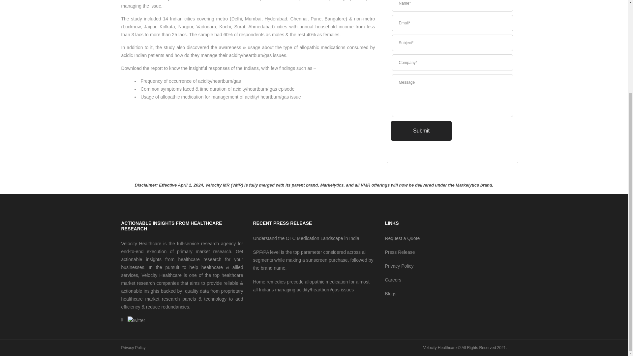 The height and width of the screenshot is (356, 633). I want to click on Submit, so click(421, 131).